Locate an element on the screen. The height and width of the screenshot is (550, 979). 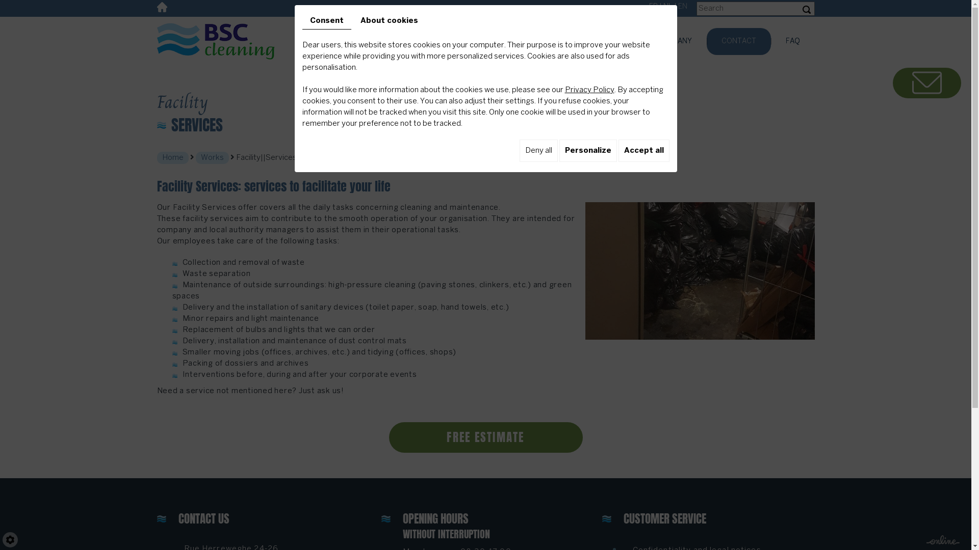
OUR SERVICES is located at coordinates (450, 41).